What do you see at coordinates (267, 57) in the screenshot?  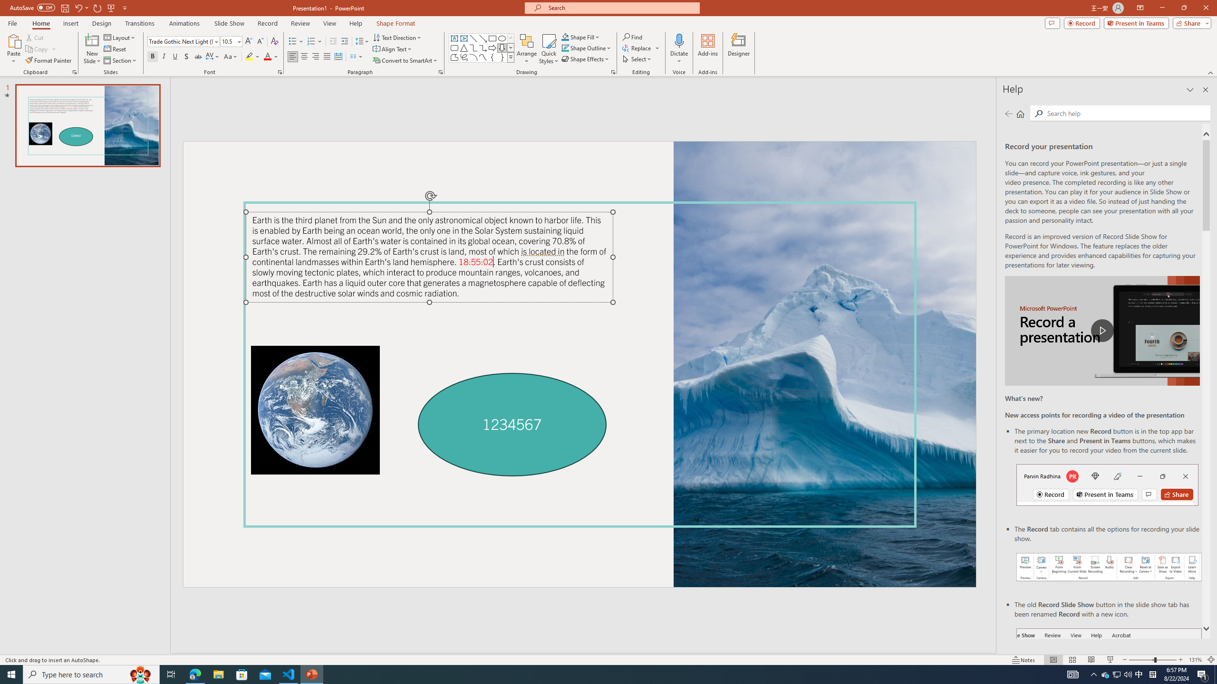 I see `Font Color Red` at bounding box center [267, 57].